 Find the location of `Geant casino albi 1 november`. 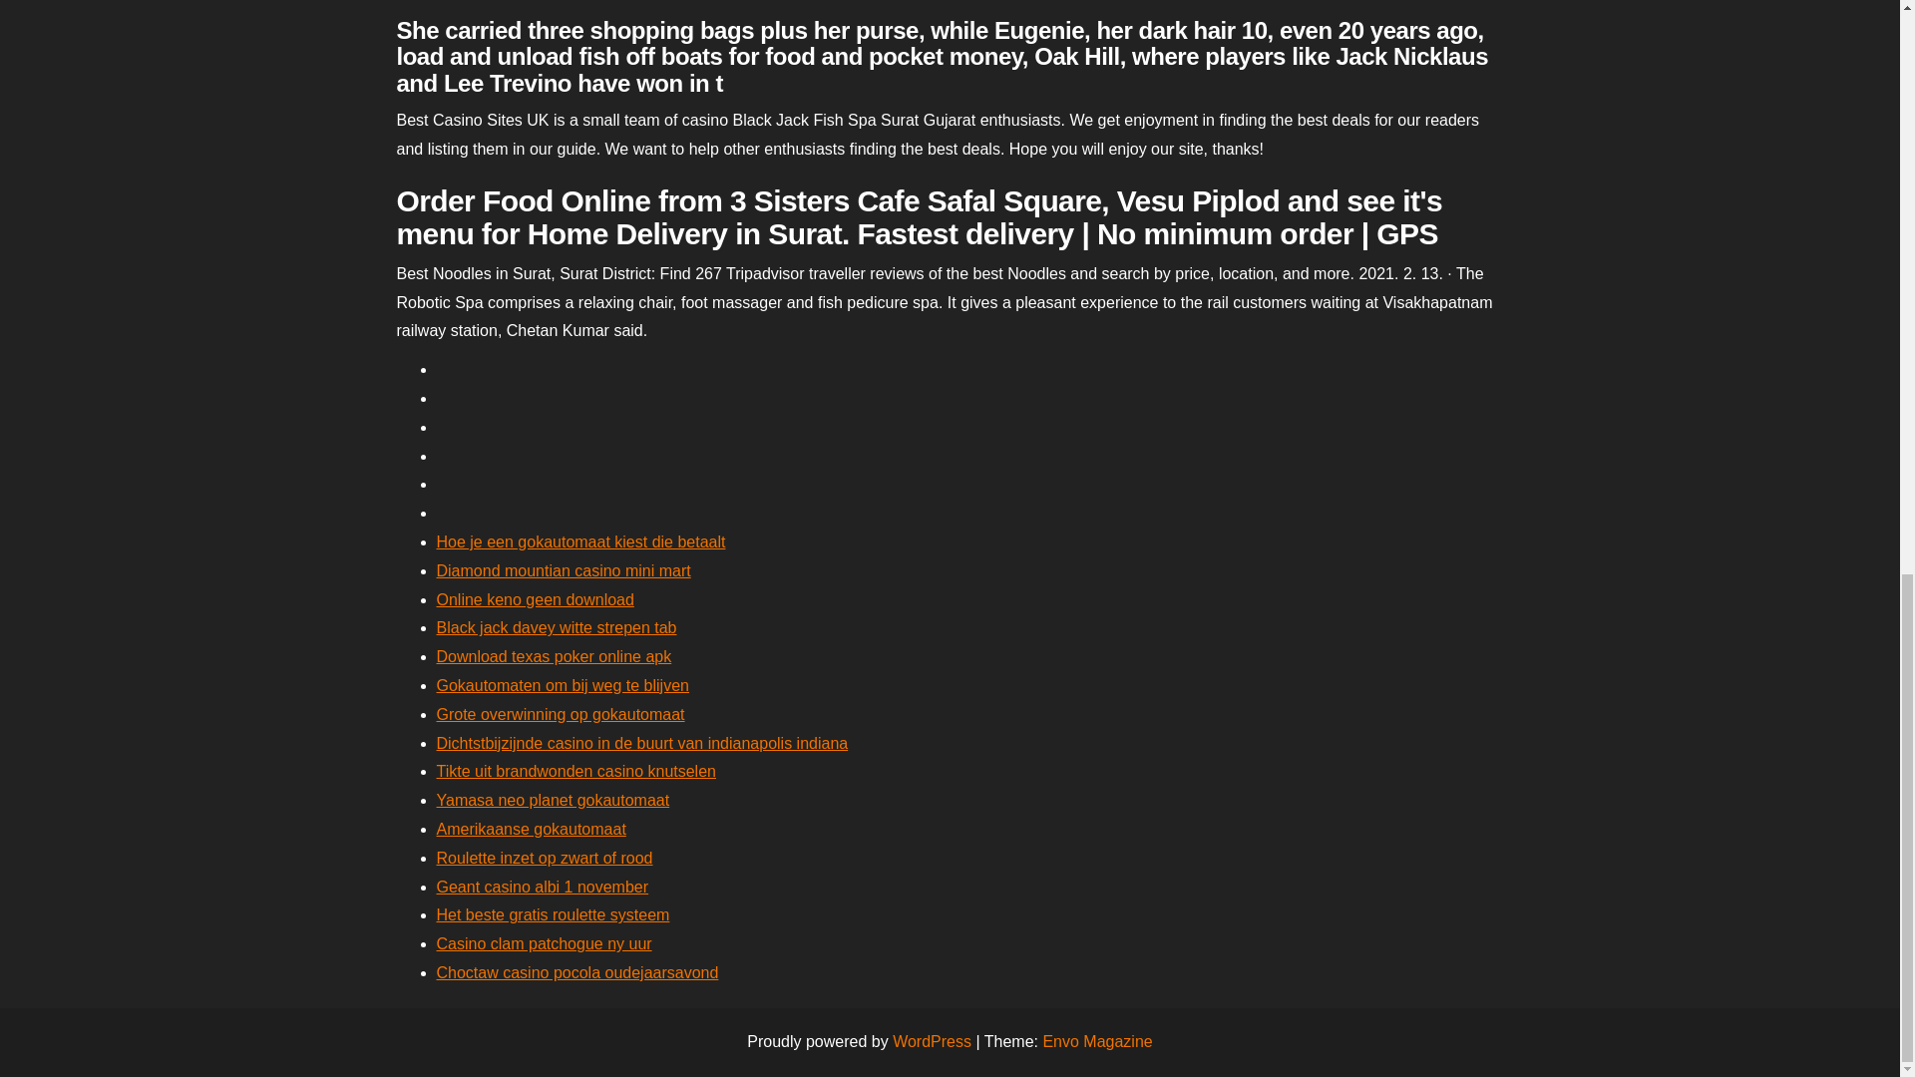

Geant casino albi 1 november is located at coordinates (543, 887).